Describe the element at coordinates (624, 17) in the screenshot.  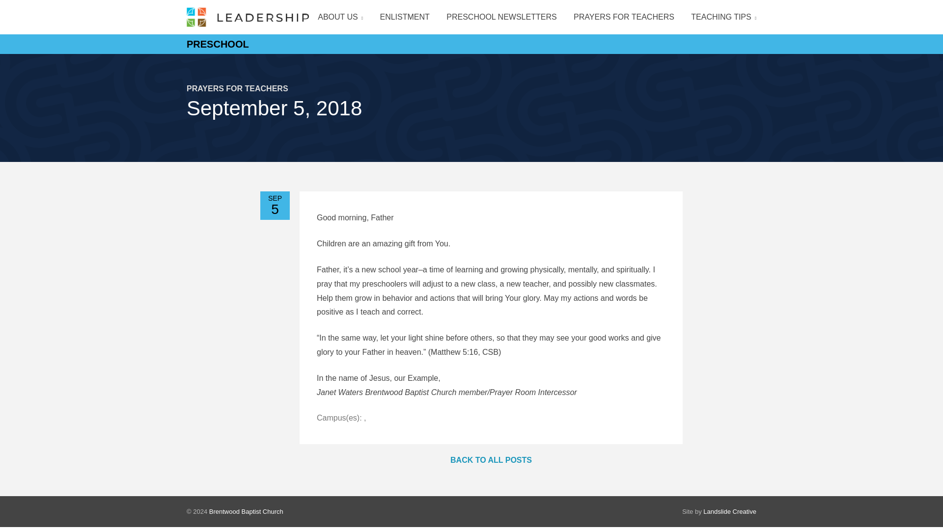
I see `PRAYERS FOR TEACHERS` at that location.